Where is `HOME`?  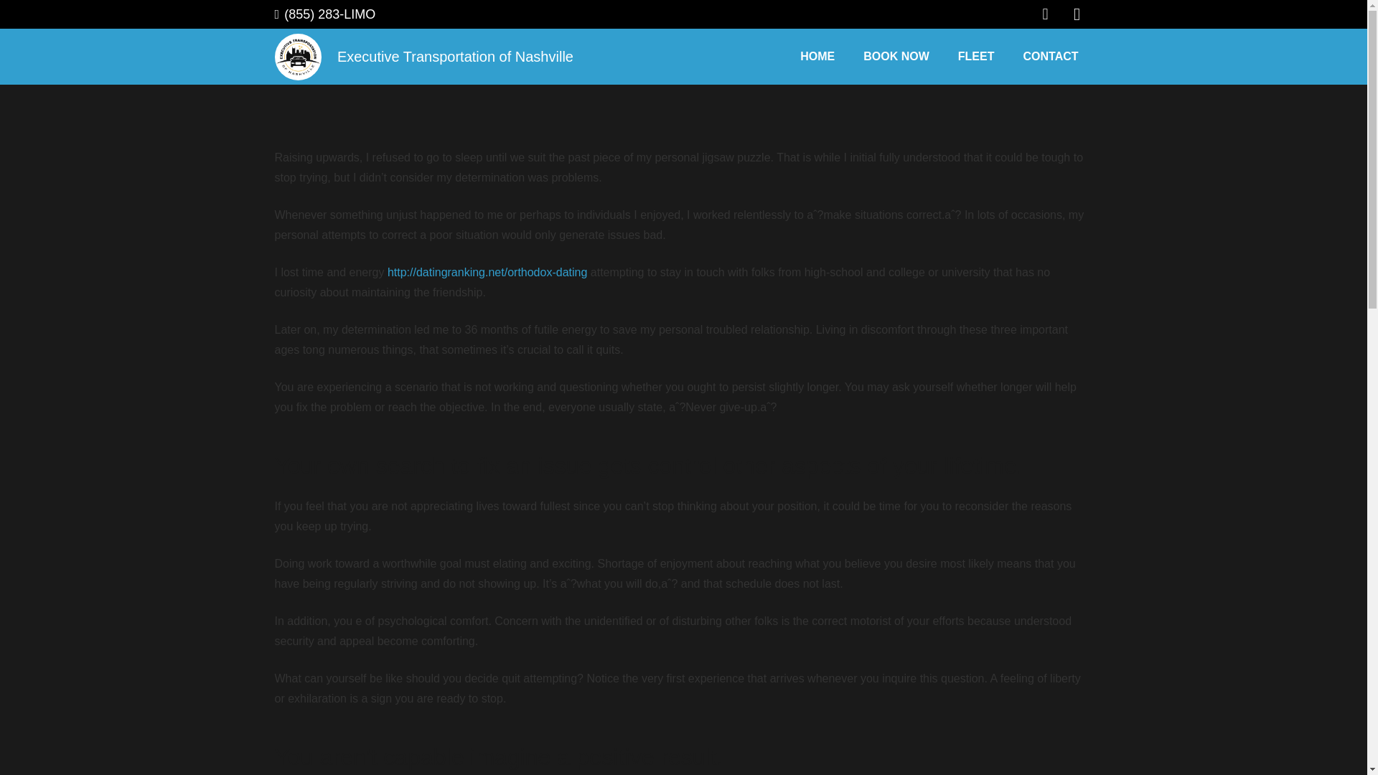 HOME is located at coordinates (817, 56).